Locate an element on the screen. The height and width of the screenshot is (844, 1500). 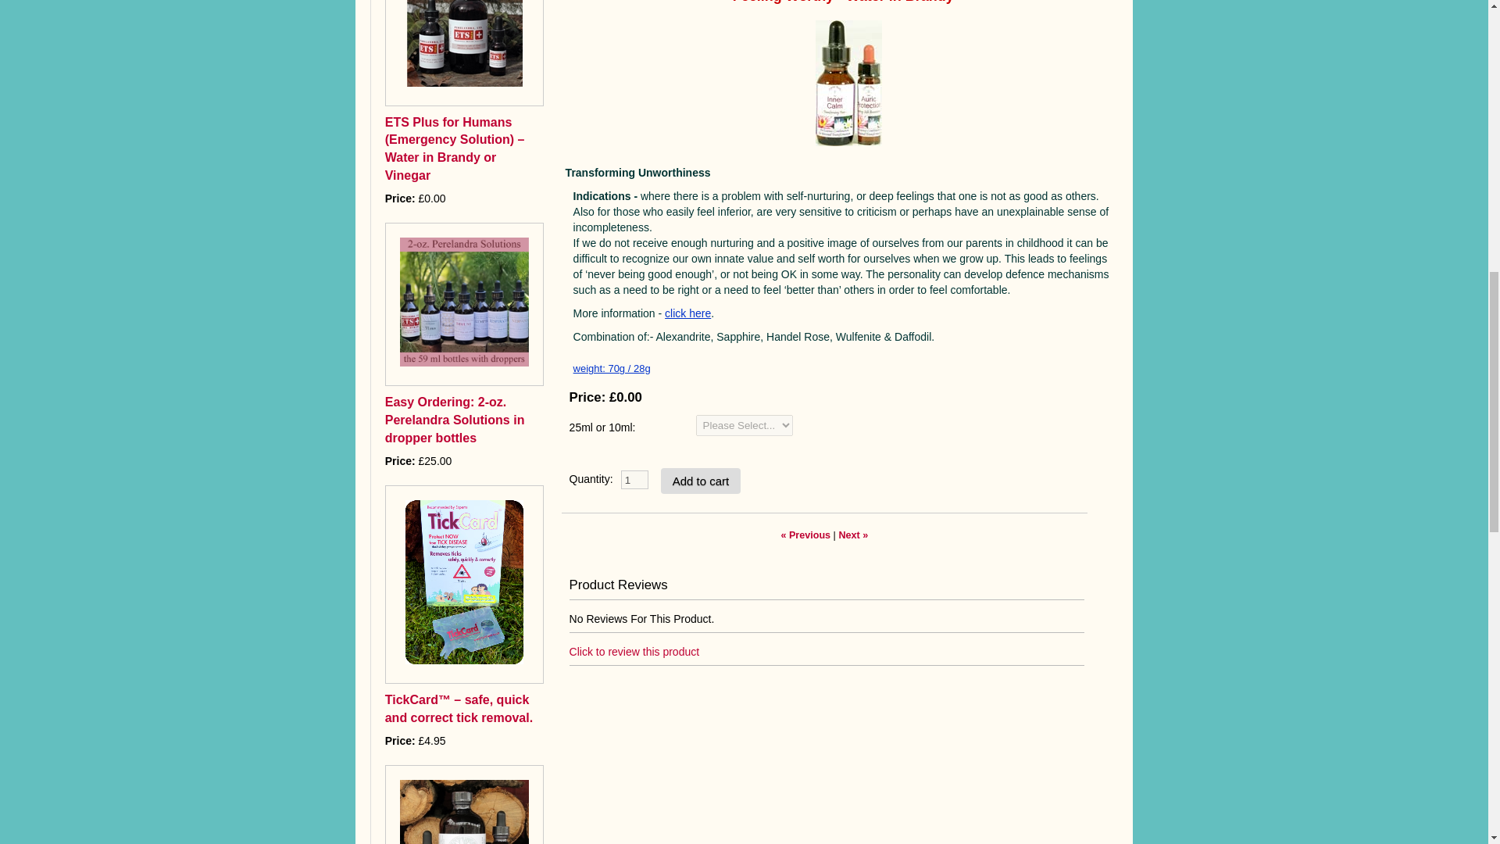
Quantity is located at coordinates (634, 480).